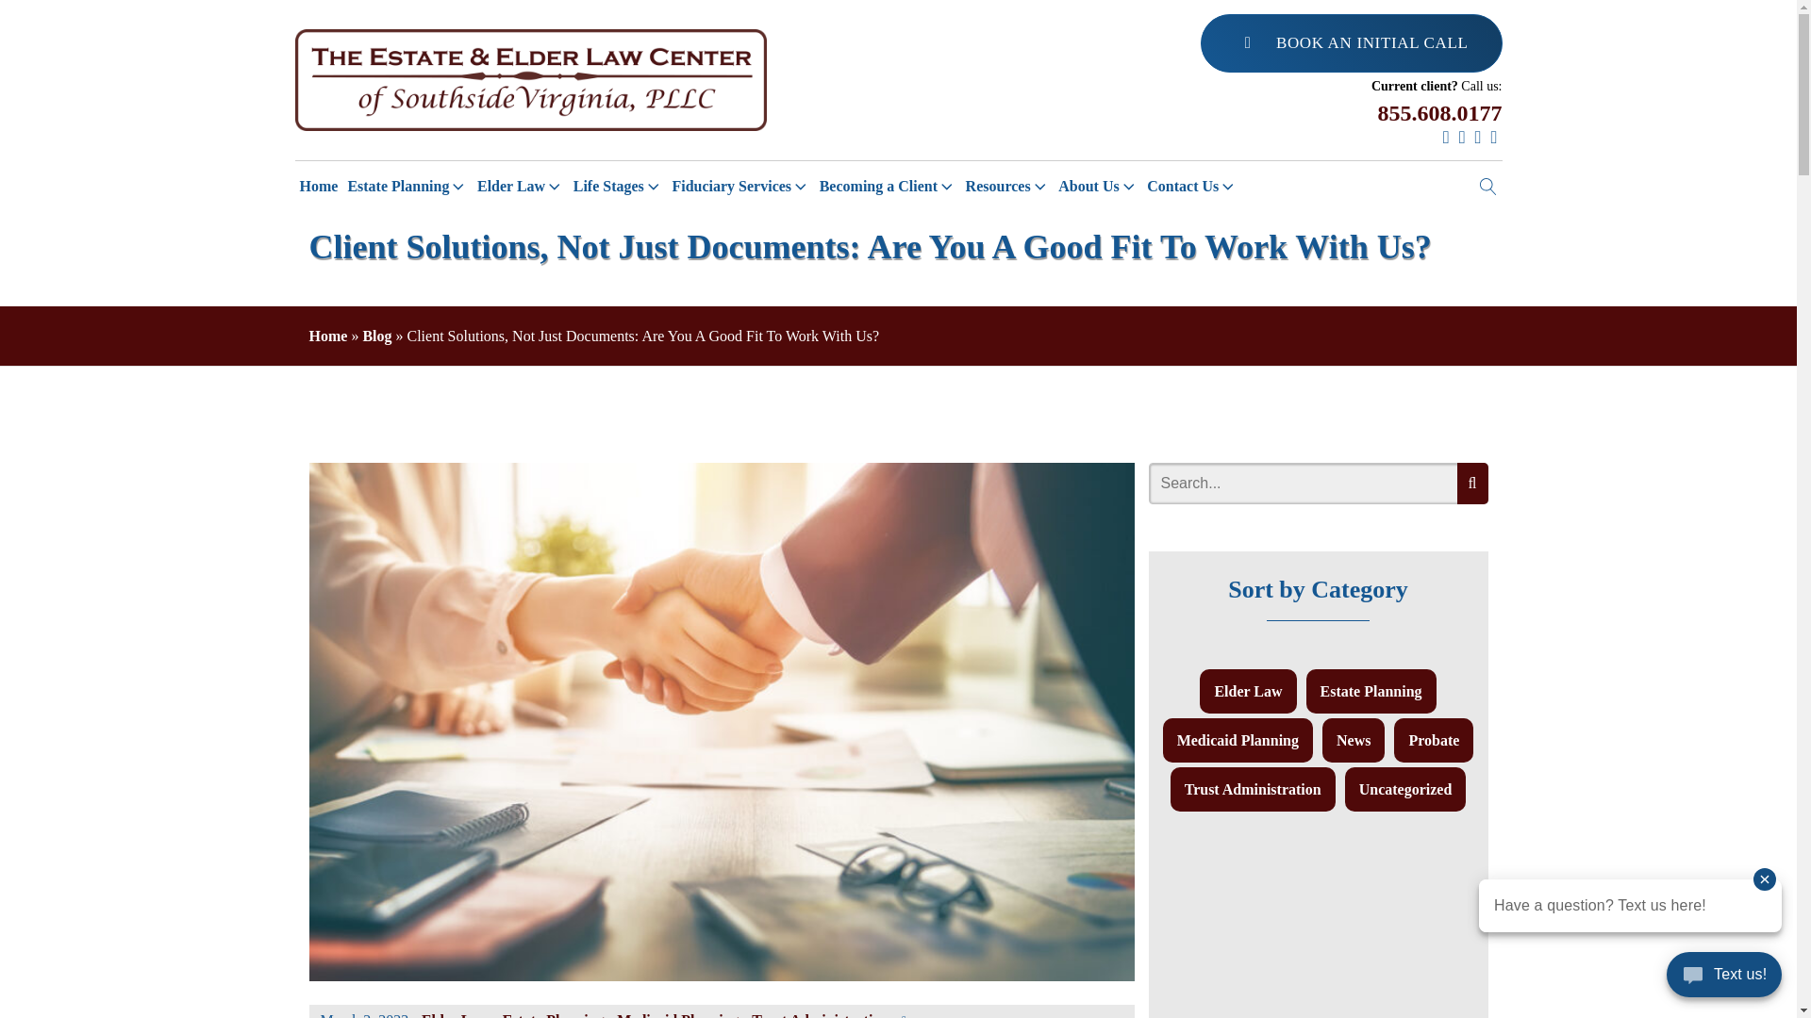 This screenshot has width=1811, height=1018. Describe the element at coordinates (1351, 43) in the screenshot. I see `BOOK AN INITIAL CALL` at that location.